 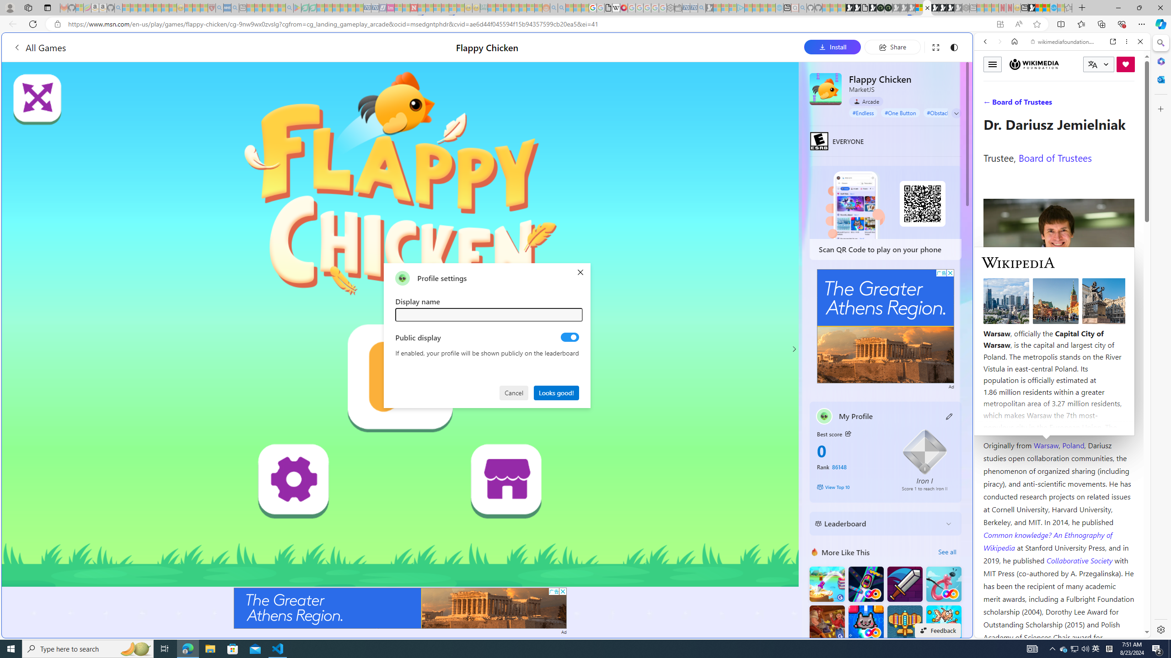 I want to click on Share, so click(x=892, y=47).